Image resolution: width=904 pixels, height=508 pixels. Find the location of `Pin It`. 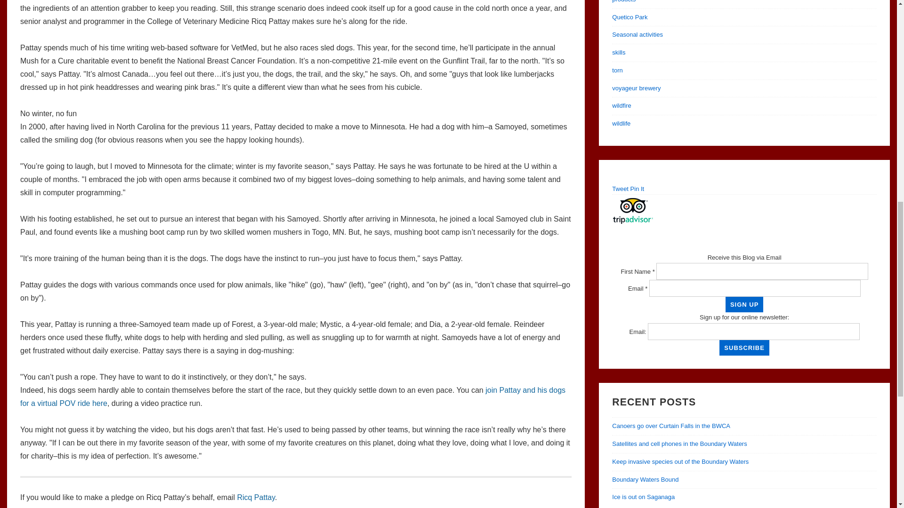

Pin It is located at coordinates (637, 189).